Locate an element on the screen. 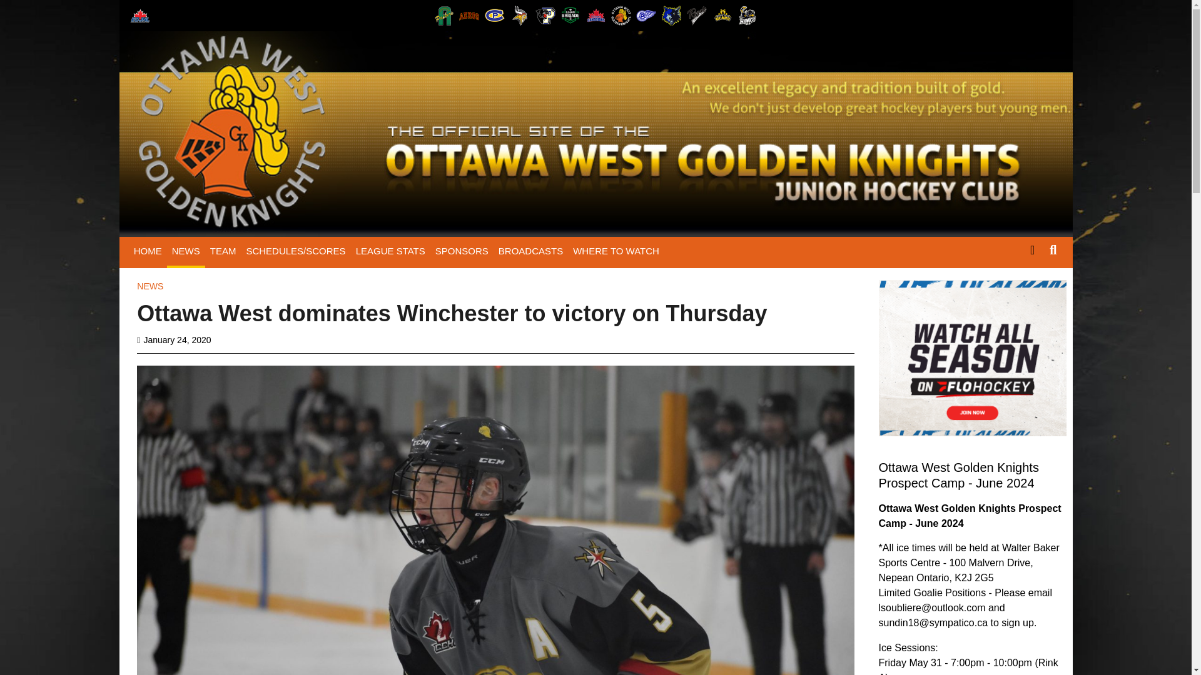 Image resolution: width=1201 pixels, height=675 pixels. Smiths Falls Jr Bears is located at coordinates (722, 15).